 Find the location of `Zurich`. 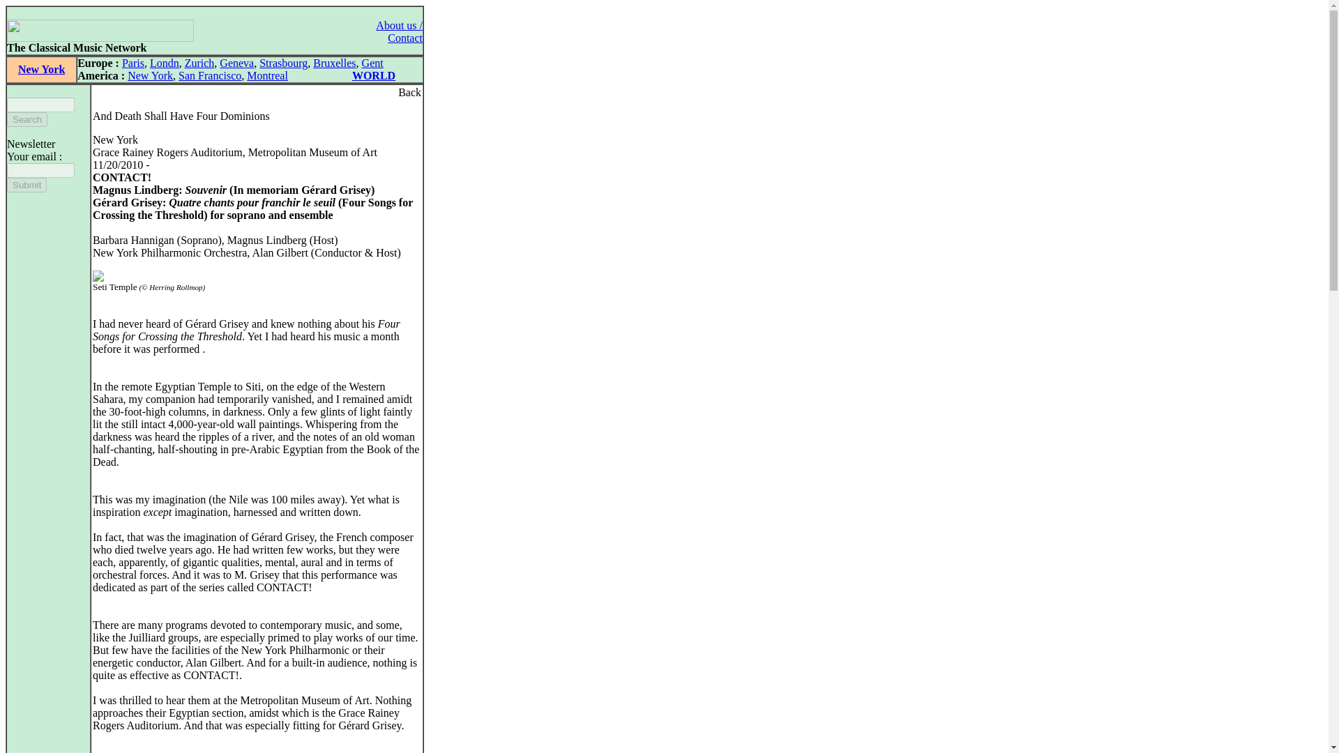

Zurich is located at coordinates (199, 63).